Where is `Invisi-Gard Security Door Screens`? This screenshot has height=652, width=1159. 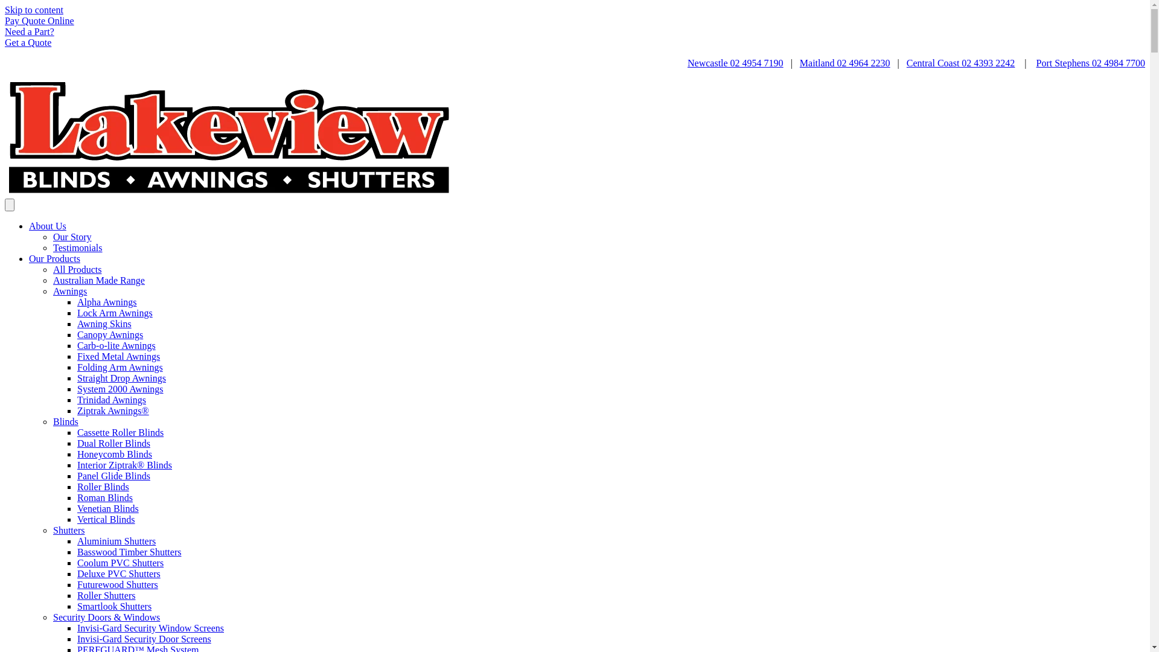
Invisi-Gard Security Door Screens is located at coordinates (144, 639).